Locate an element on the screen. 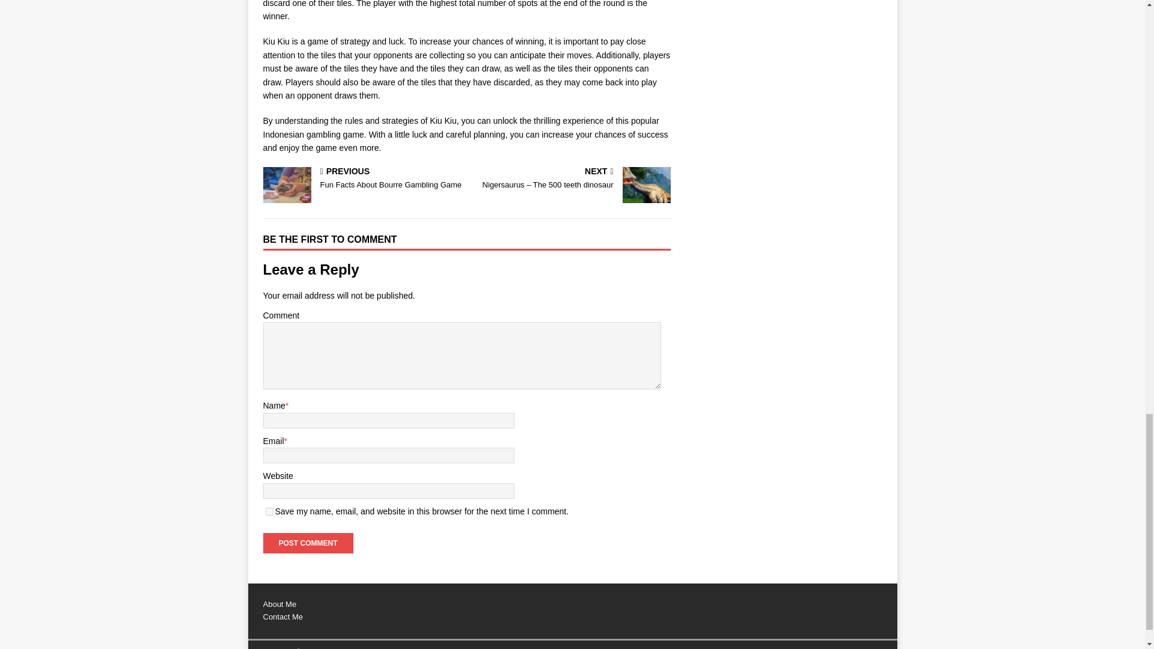  Post Comment is located at coordinates (362, 179).